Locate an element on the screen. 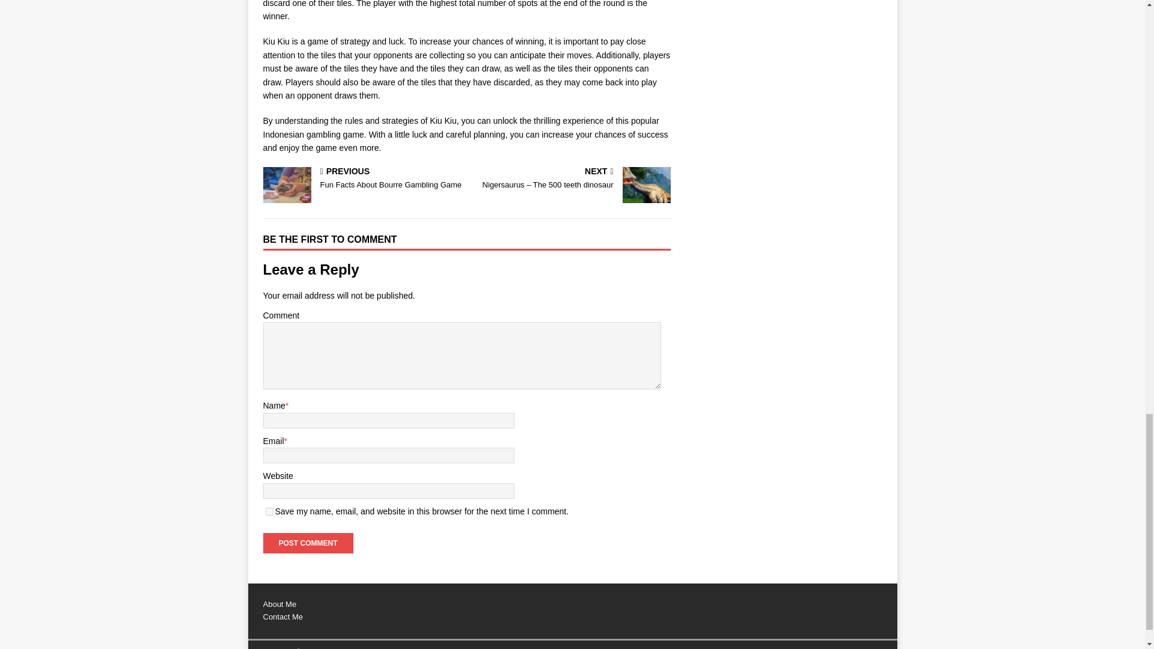  Post Comment is located at coordinates (362, 179).